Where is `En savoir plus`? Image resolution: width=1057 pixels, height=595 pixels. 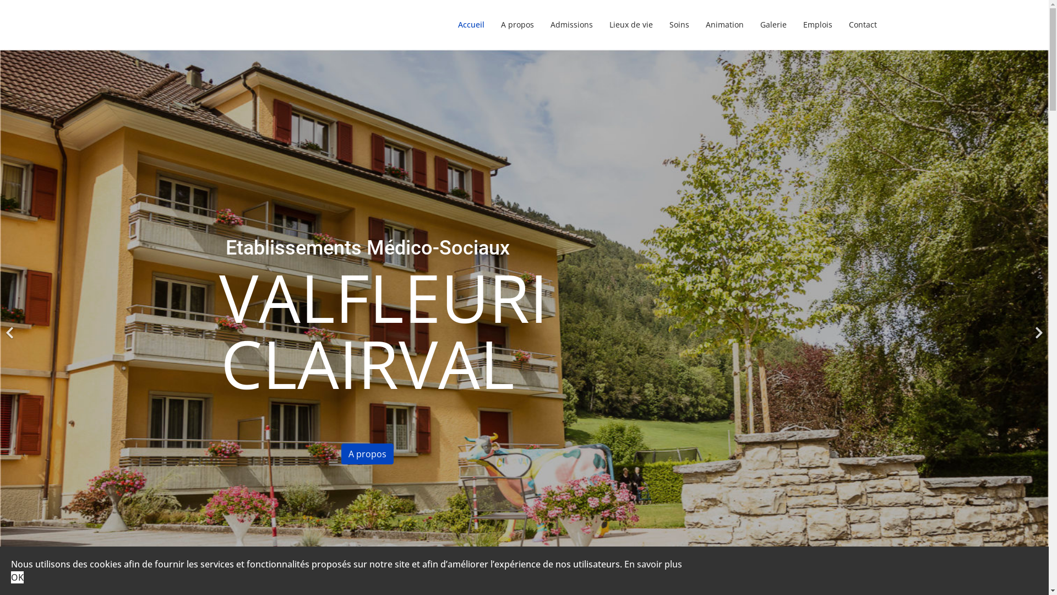 En savoir plus is located at coordinates (653, 564).